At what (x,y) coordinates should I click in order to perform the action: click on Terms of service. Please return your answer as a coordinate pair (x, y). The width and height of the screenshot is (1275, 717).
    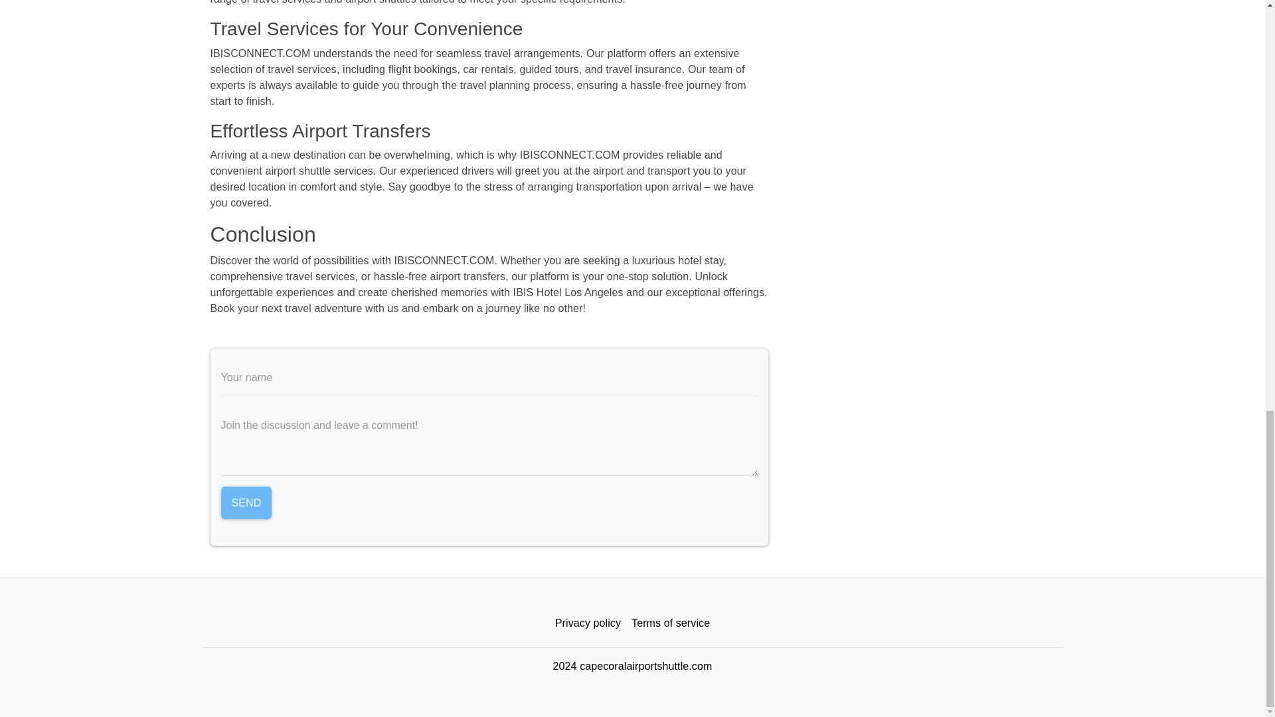
    Looking at the image, I should click on (671, 623).